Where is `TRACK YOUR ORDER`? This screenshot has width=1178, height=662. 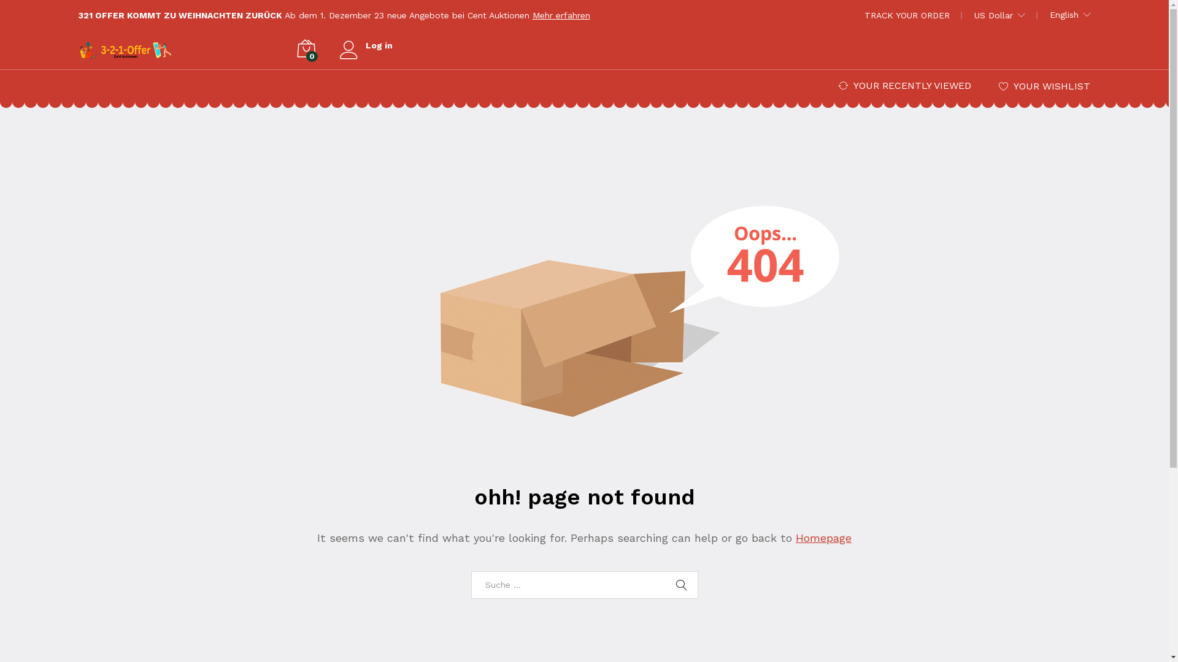 TRACK YOUR ORDER is located at coordinates (907, 15).